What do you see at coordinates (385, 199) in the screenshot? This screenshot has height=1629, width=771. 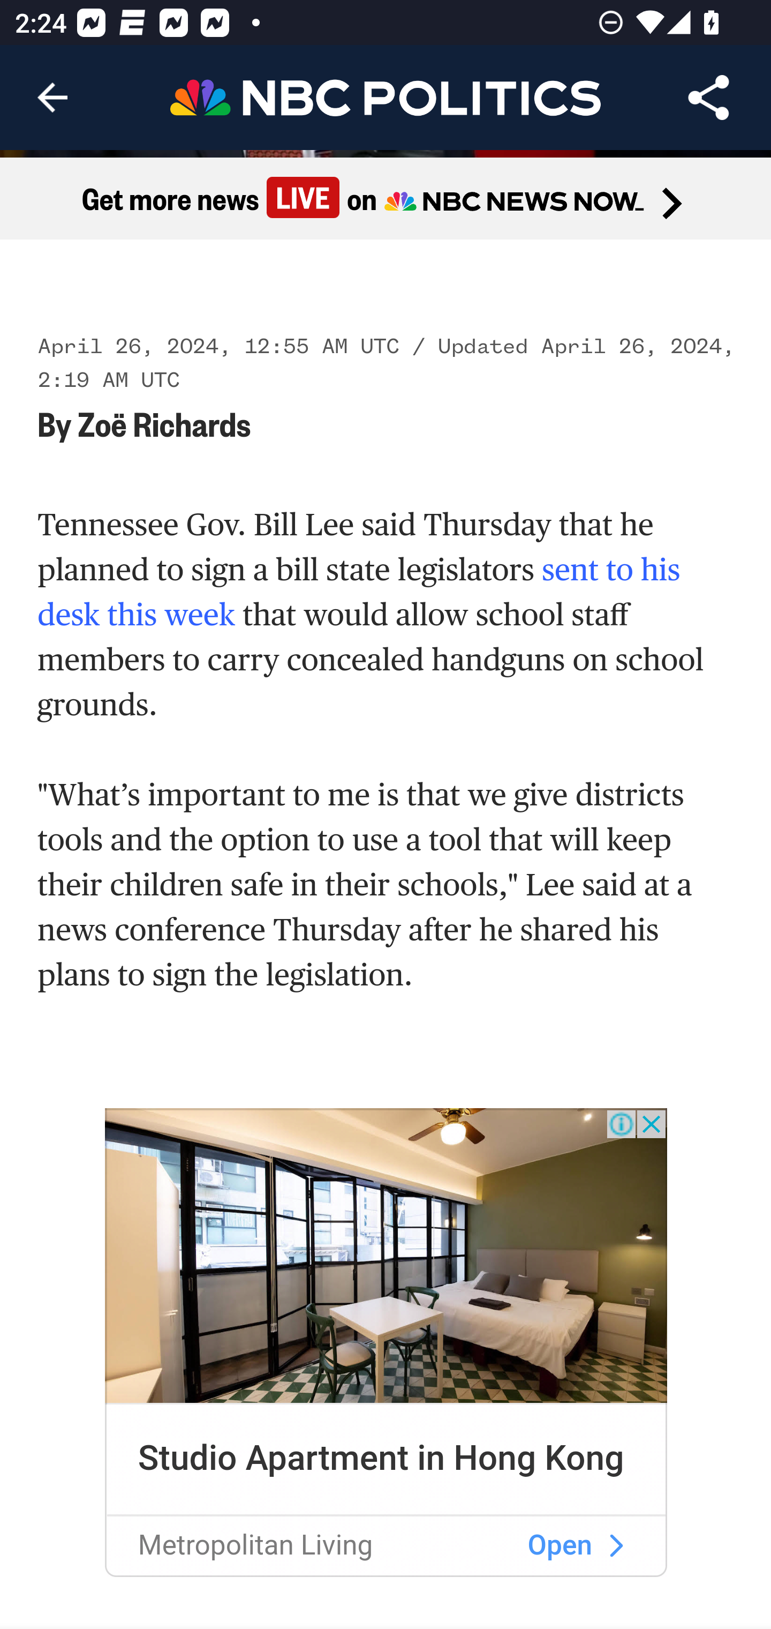 I see `Get more news Live on Get more news Live on` at bounding box center [385, 199].